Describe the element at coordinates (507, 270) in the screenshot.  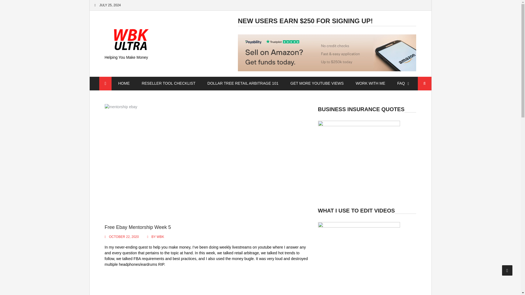
I see `Go to Top` at that location.